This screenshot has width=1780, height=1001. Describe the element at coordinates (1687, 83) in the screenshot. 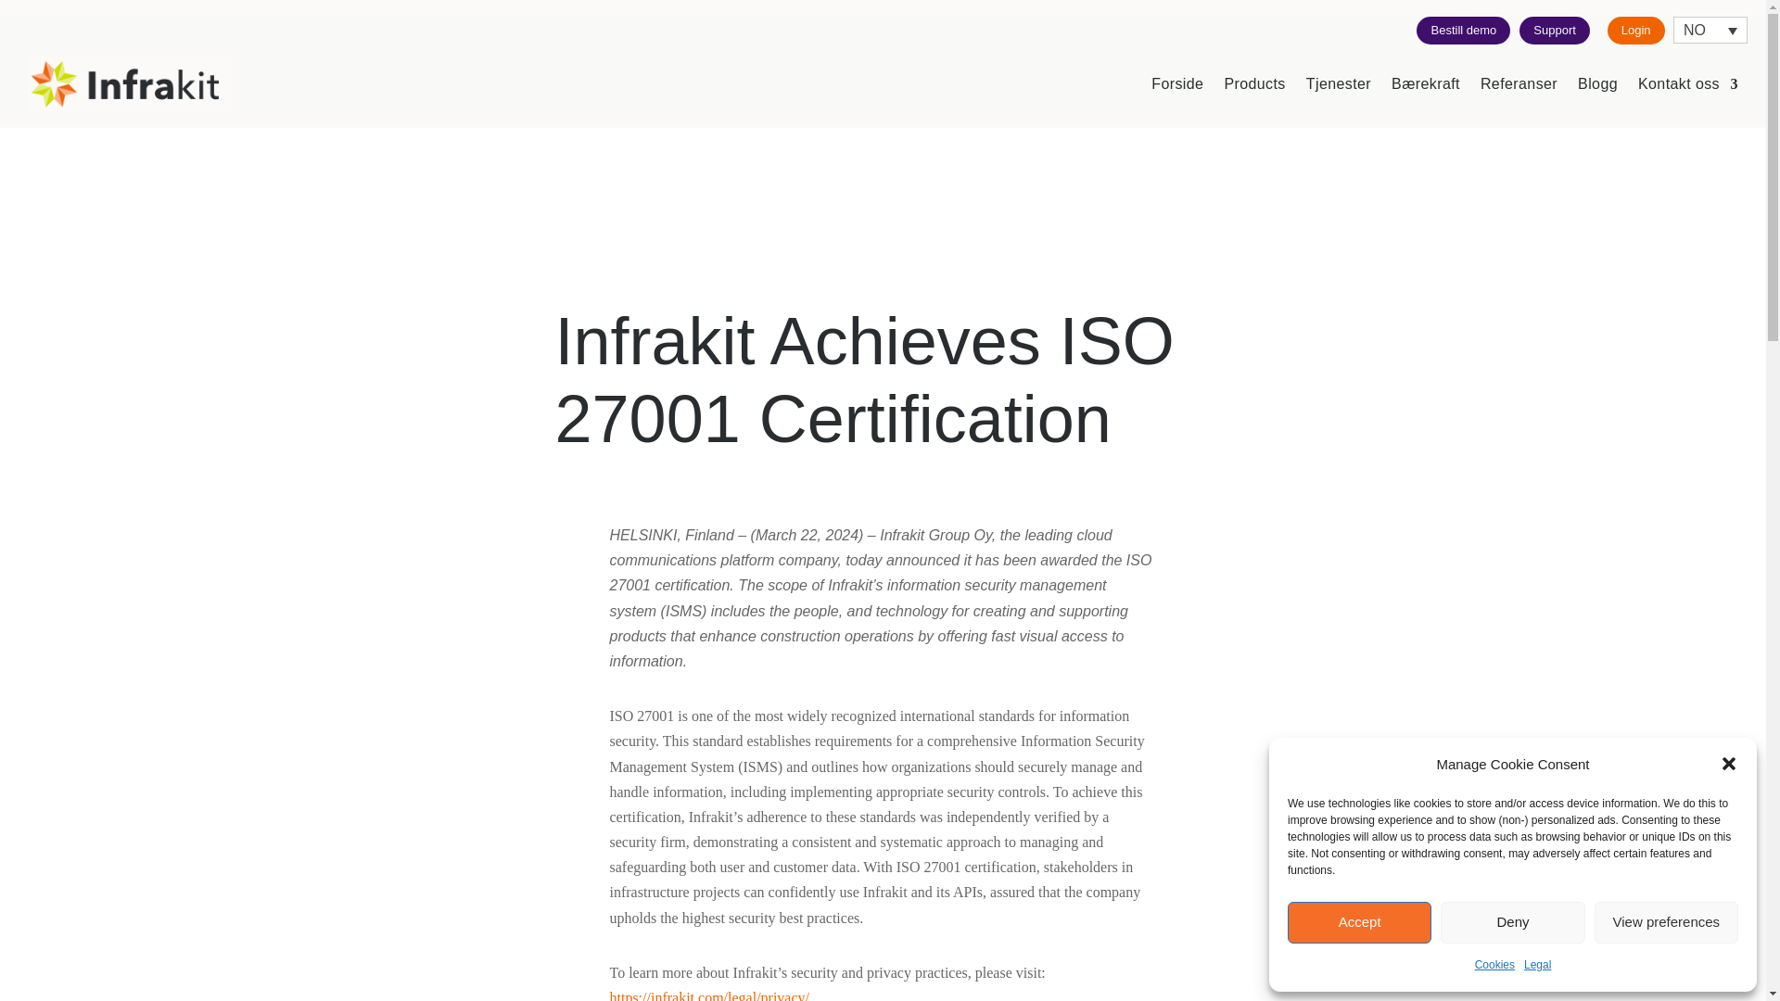

I see `Kontakt oss` at that location.